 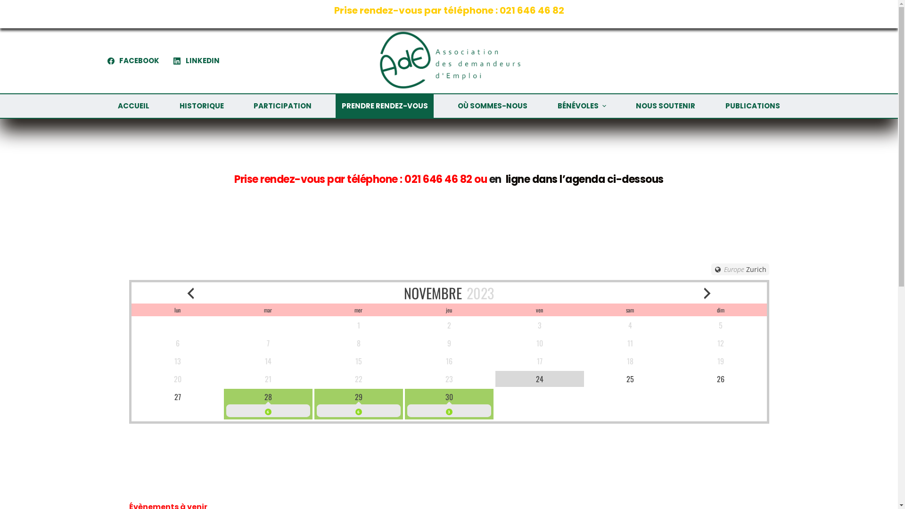 What do you see at coordinates (151, 429) in the screenshot?
I see `LINKEDIN` at bounding box center [151, 429].